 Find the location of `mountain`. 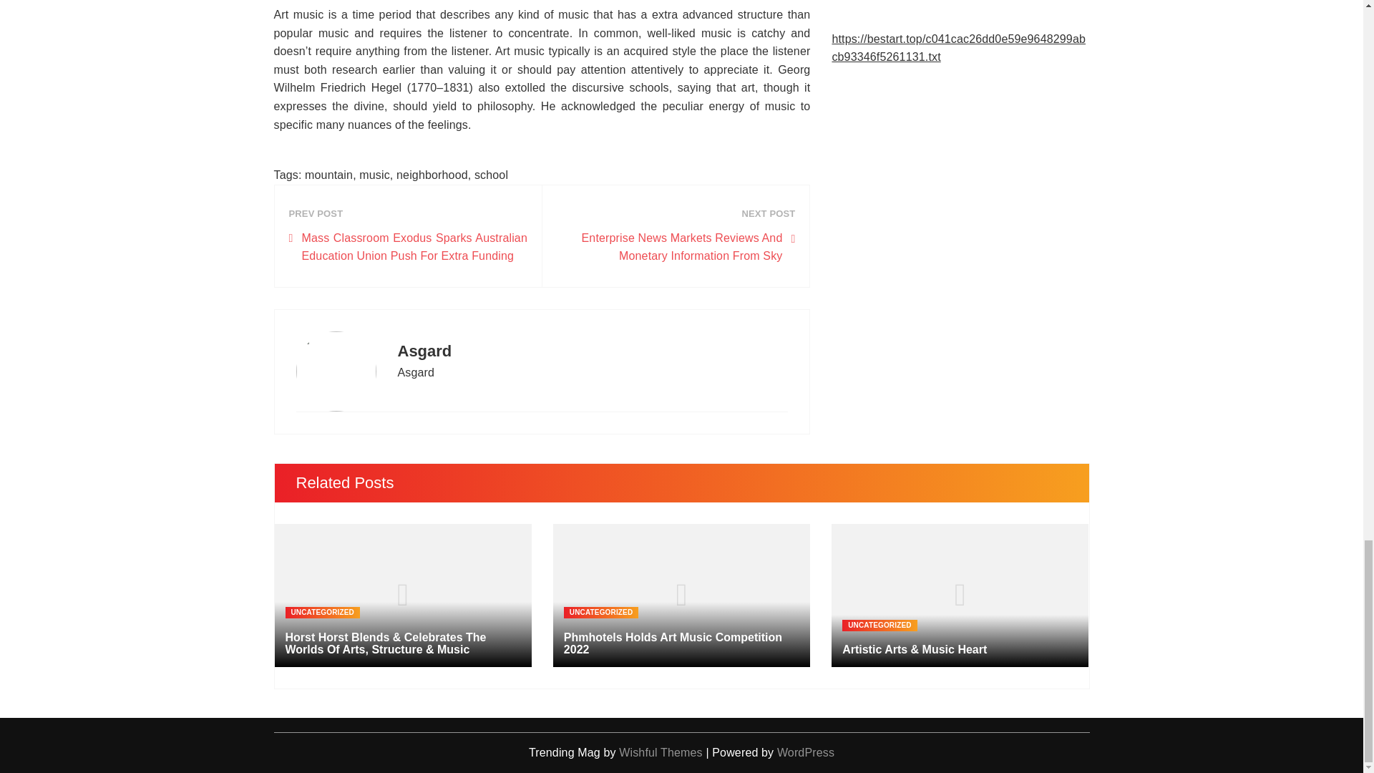

mountain is located at coordinates (329, 175).